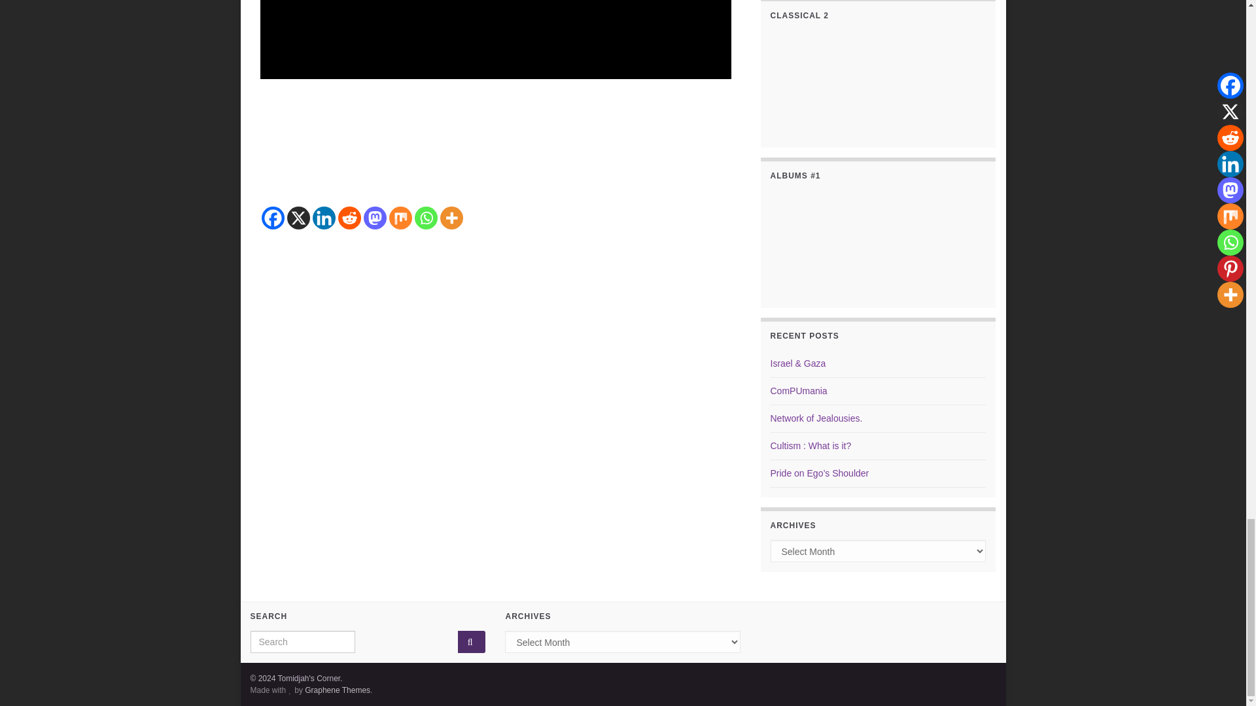 Image resolution: width=1256 pixels, height=706 pixels. Describe the element at coordinates (451, 218) in the screenshot. I see `More` at that location.